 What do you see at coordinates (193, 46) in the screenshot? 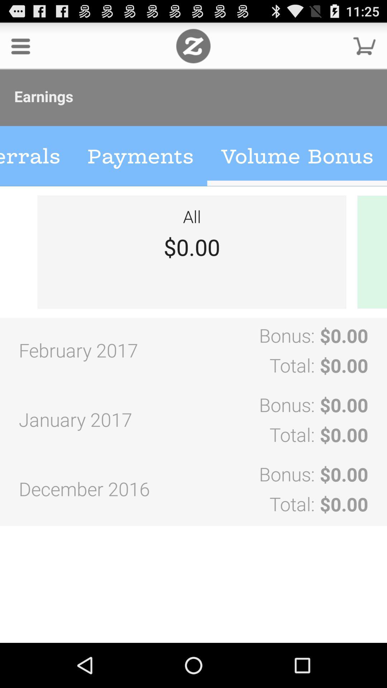
I see `go to home screen` at bounding box center [193, 46].